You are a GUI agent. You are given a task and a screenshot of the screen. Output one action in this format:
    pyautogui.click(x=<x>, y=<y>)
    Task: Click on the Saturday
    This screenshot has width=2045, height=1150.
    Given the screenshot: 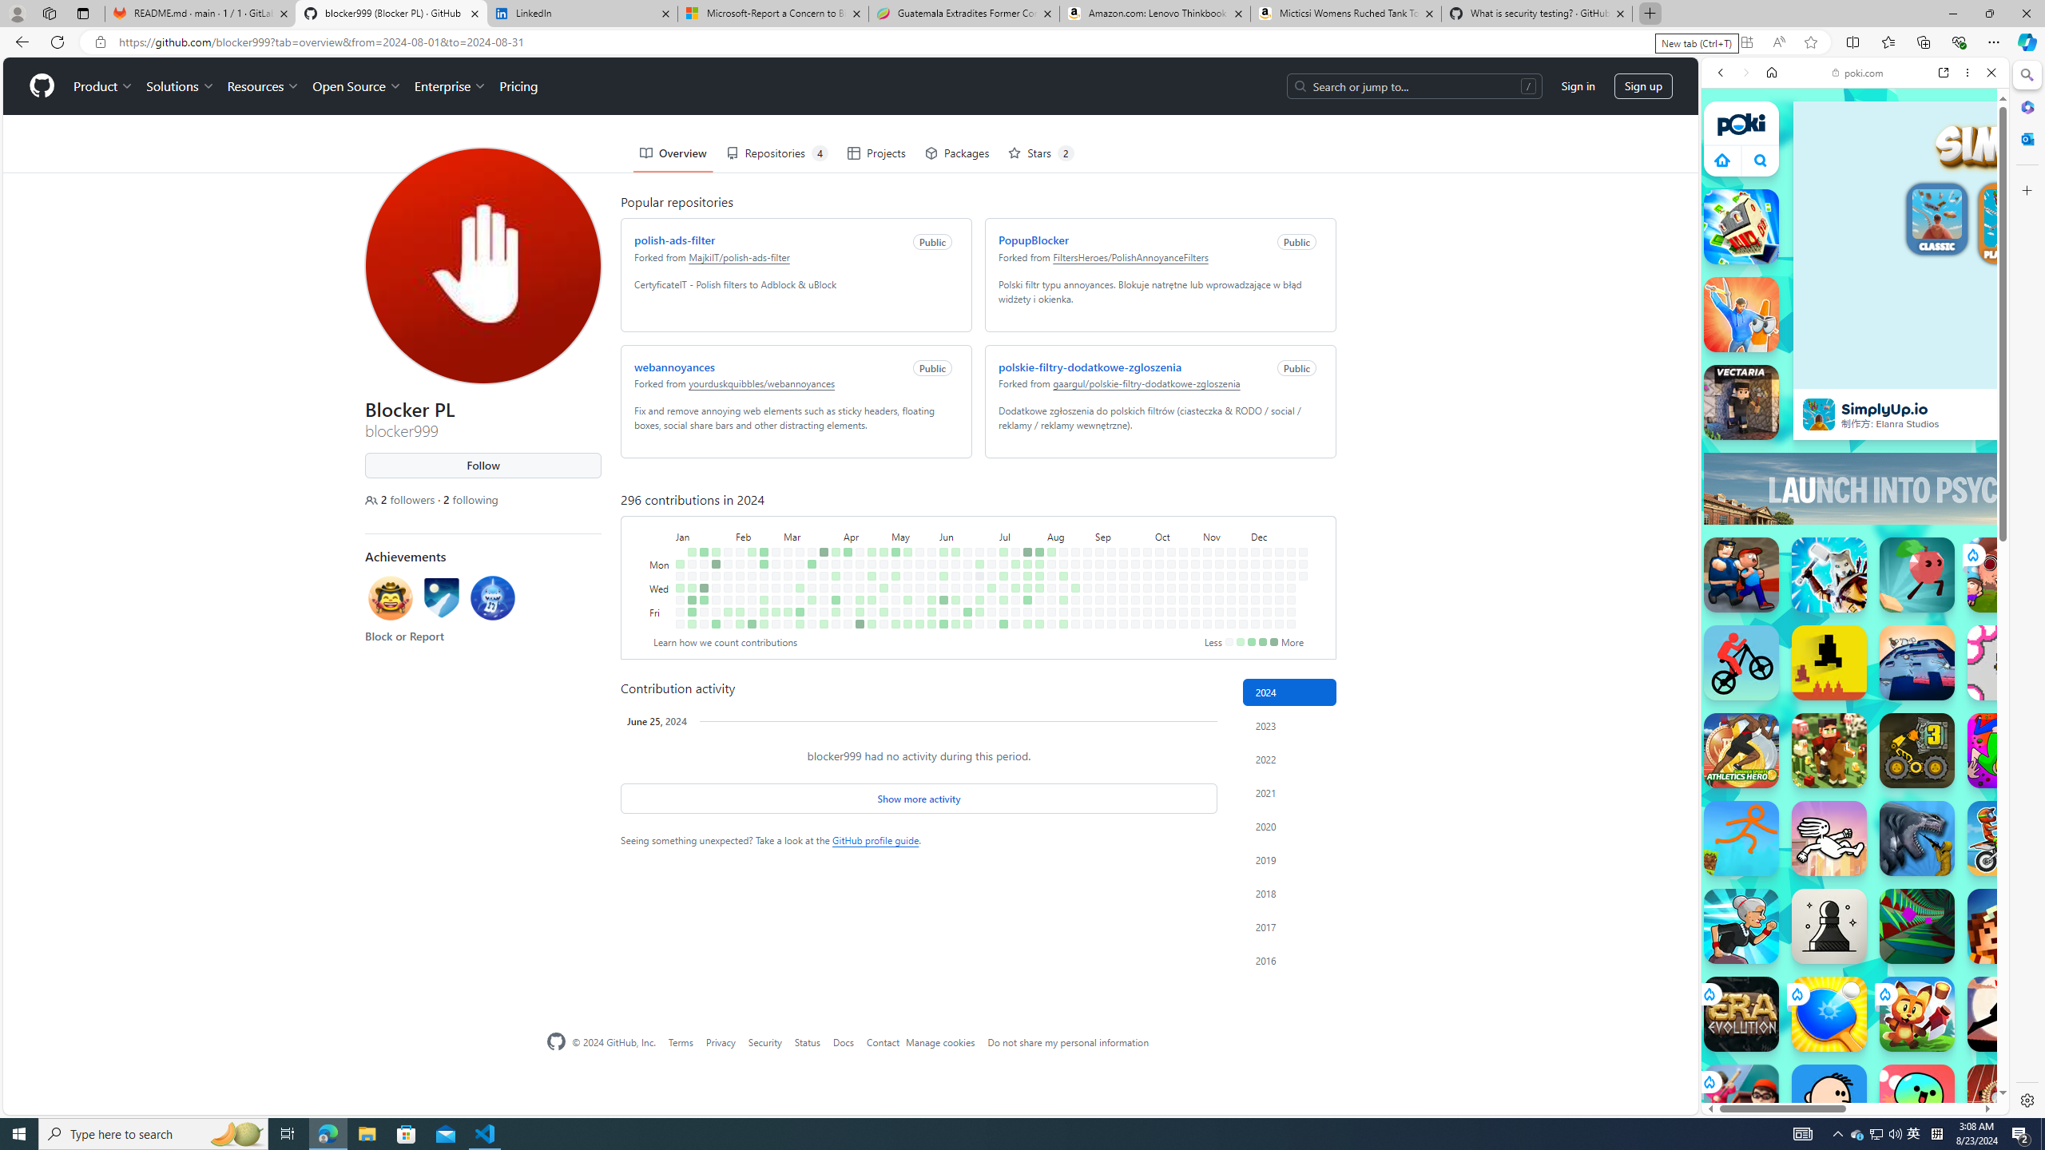 What is the action you would take?
    pyautogui.click(x=661, y=625)
    